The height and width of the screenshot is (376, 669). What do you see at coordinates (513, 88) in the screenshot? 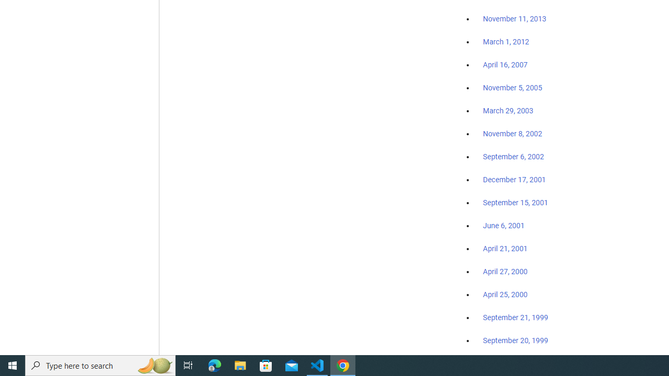
I see `November 5, 2005` at bounding box center [513, 88].